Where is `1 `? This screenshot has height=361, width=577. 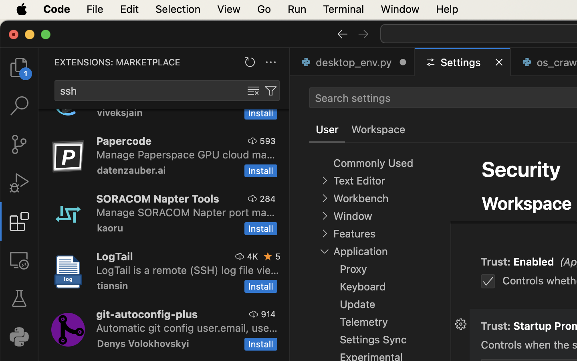
1  is located at coordinates (19, 221).